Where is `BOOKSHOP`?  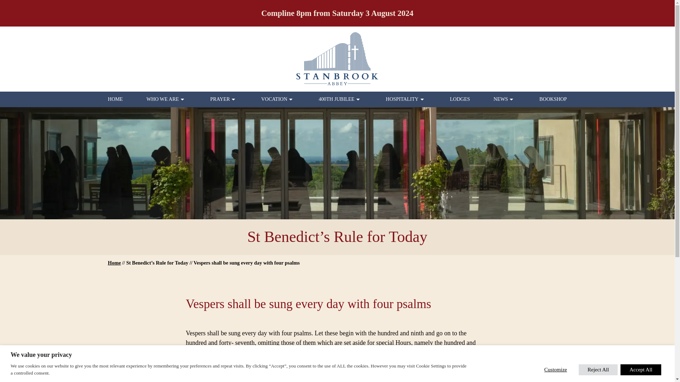 BOOKSHOP is located at coordinates (553, 99).